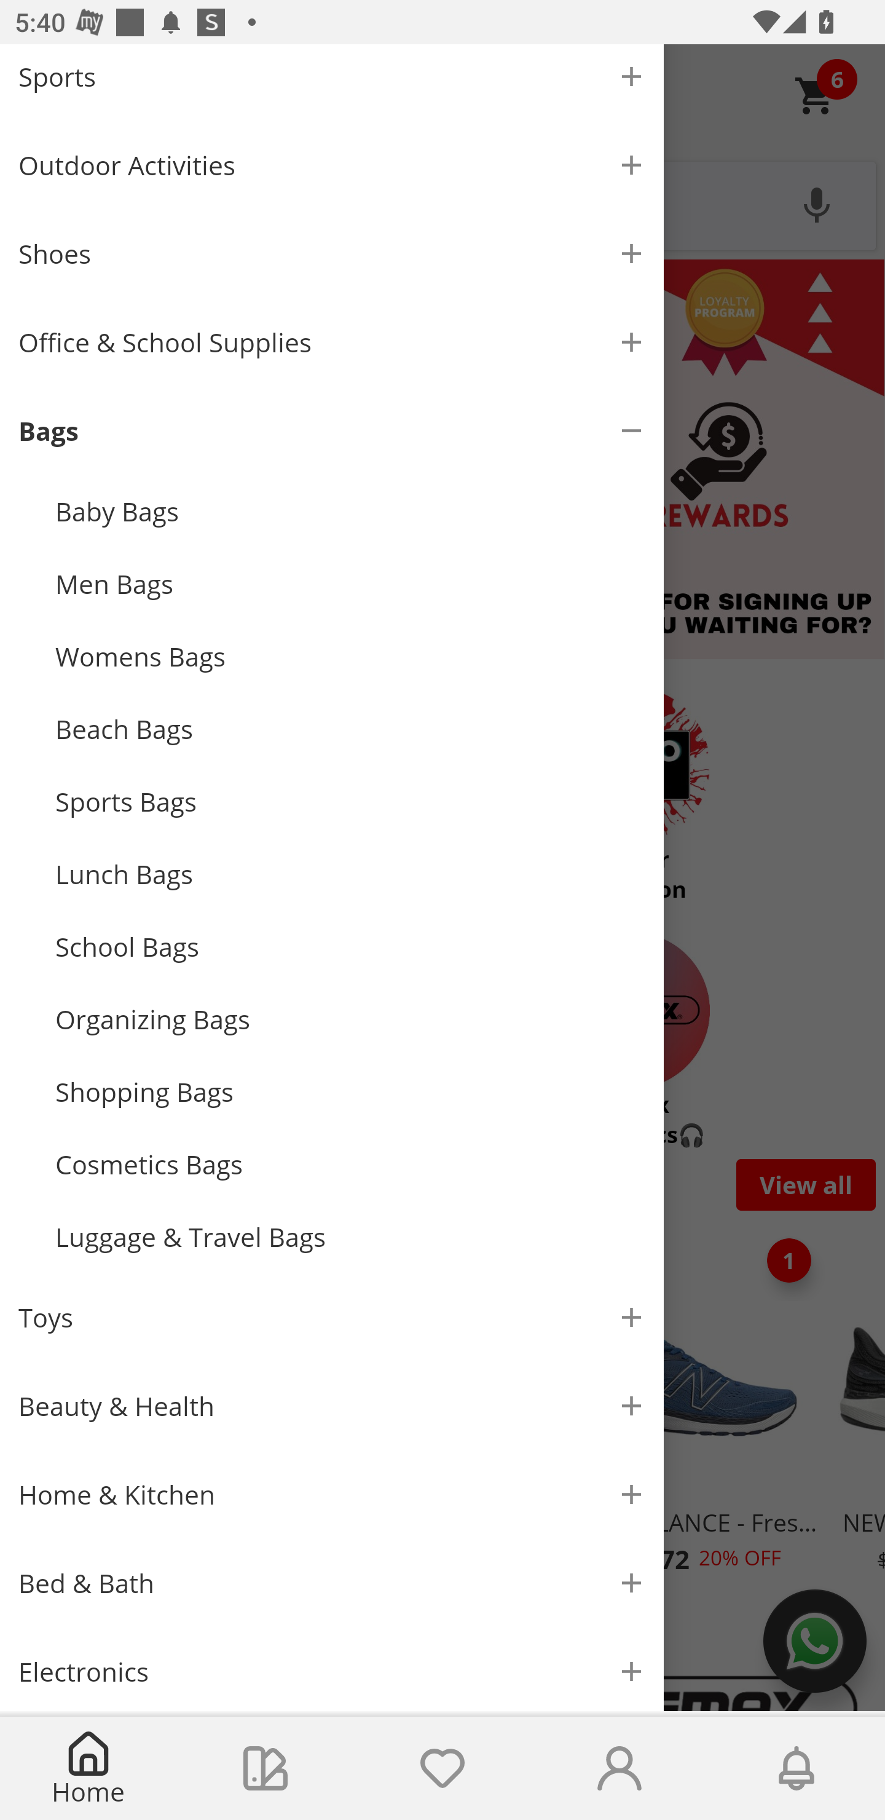 The width and height of the screenshot is (885, 1820). What do you see at coordinates (442, 1768) in the screenshot?
I see `Wishlist` at bounding box center [442, 1768].